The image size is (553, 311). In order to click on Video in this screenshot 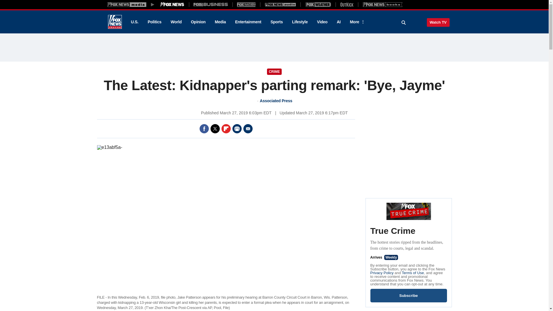, I will do `click(322, 22)`.